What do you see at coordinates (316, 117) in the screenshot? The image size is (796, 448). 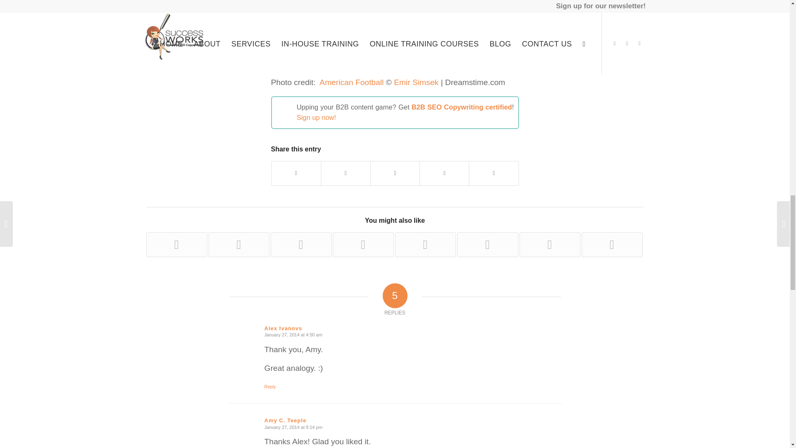 I see `Sign up now!` at bounding box center [316, 117].